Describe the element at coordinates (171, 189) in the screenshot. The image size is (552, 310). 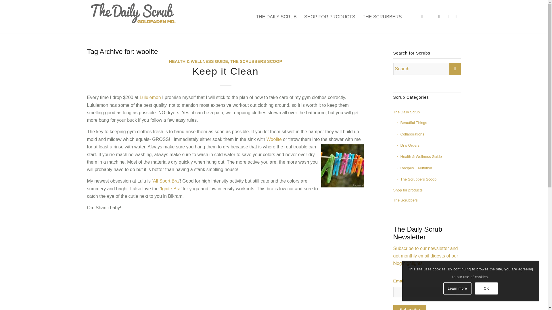
I see `Ignite Bra` at that location.